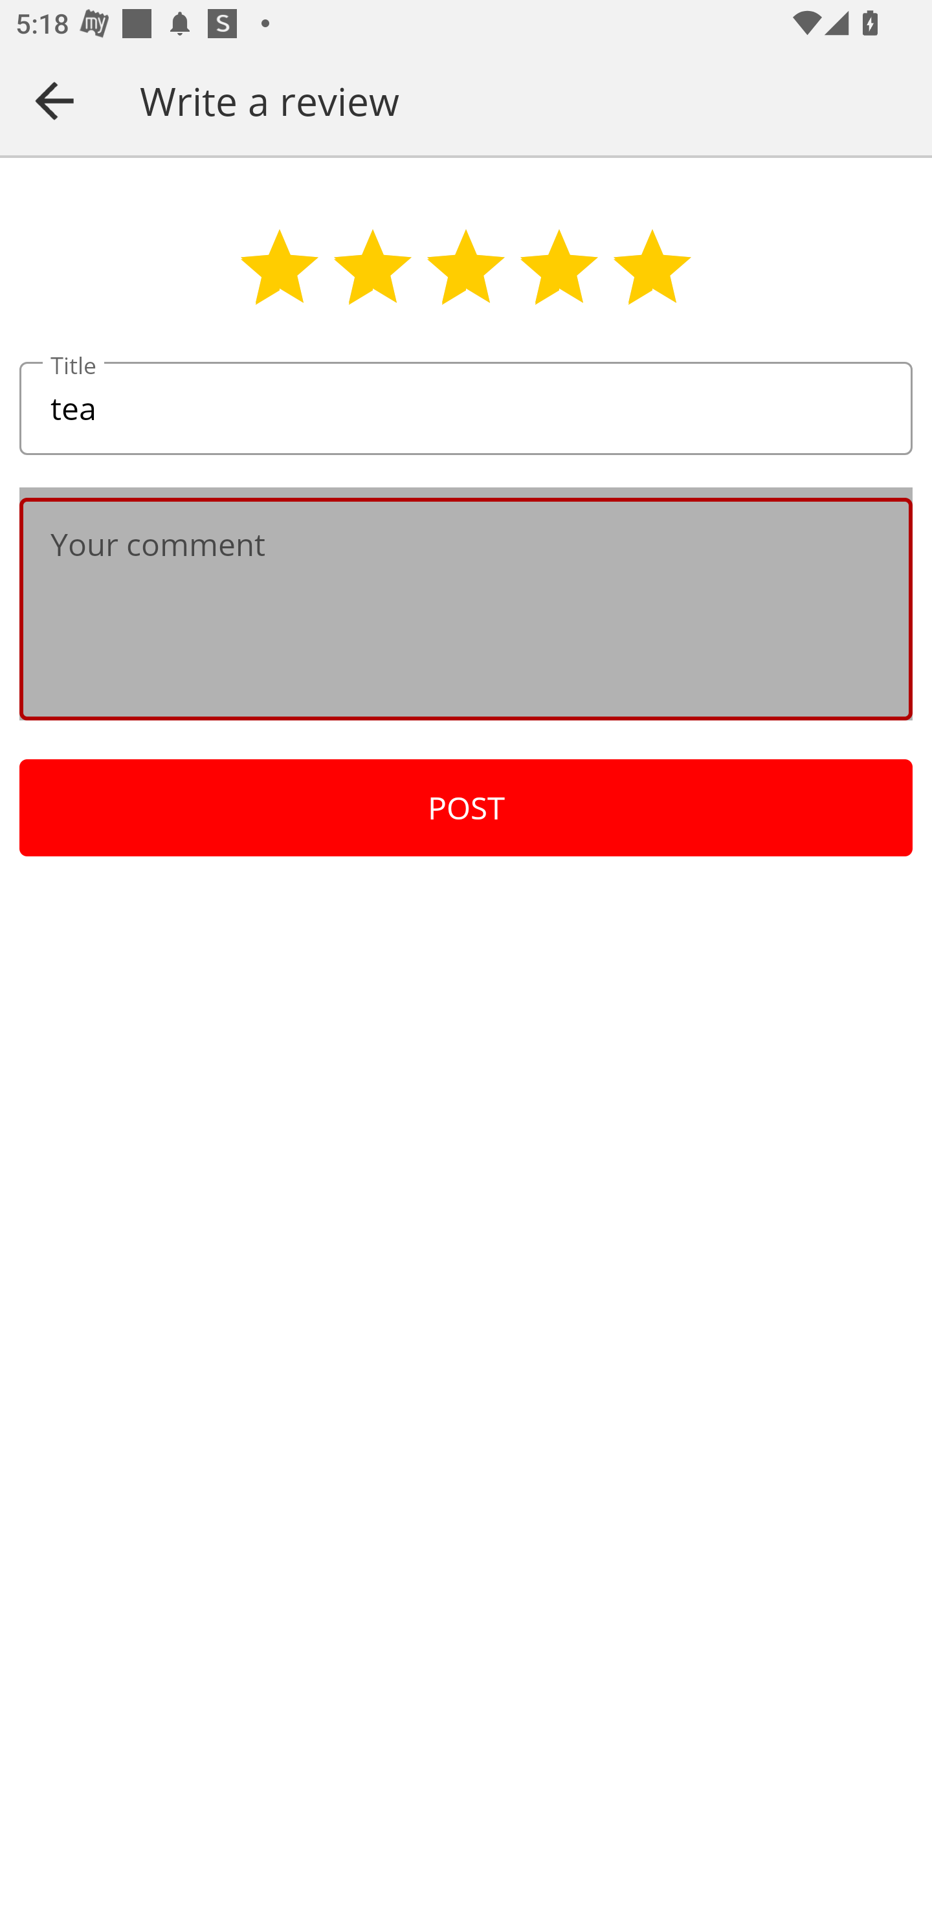 The image size is (932, 1916). What do you see at coordinates (466, 409) in the screenshot?
I see `tea` at bounding box center [466, 409].